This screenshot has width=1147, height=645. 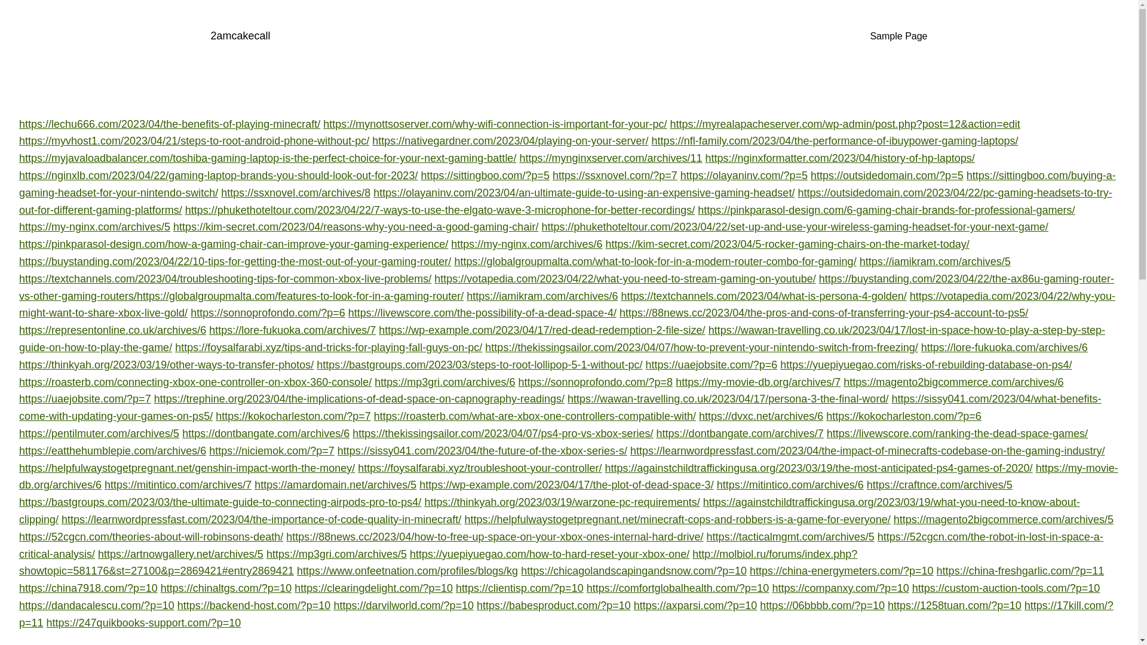 I want to click on https://my-movie-db.org/archives/7, so click(x=758, y=382).